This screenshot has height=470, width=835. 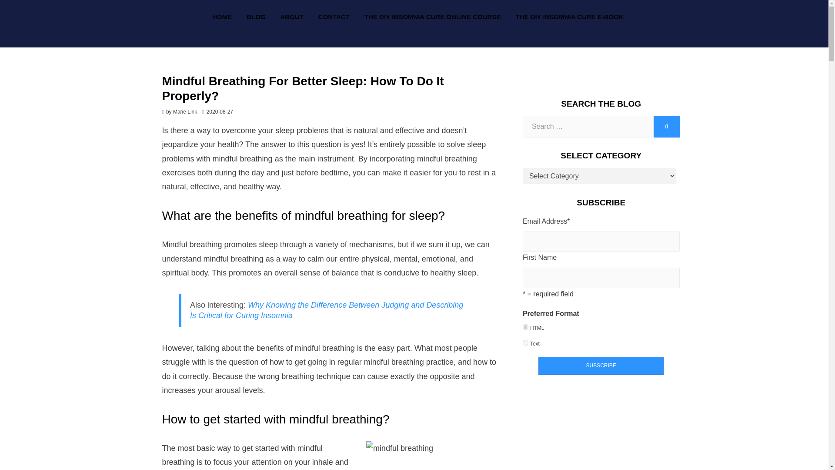 What do you see at coordinates (222, 17) in the screenshot?
I see `HOME` at bounding box center [222, 17].